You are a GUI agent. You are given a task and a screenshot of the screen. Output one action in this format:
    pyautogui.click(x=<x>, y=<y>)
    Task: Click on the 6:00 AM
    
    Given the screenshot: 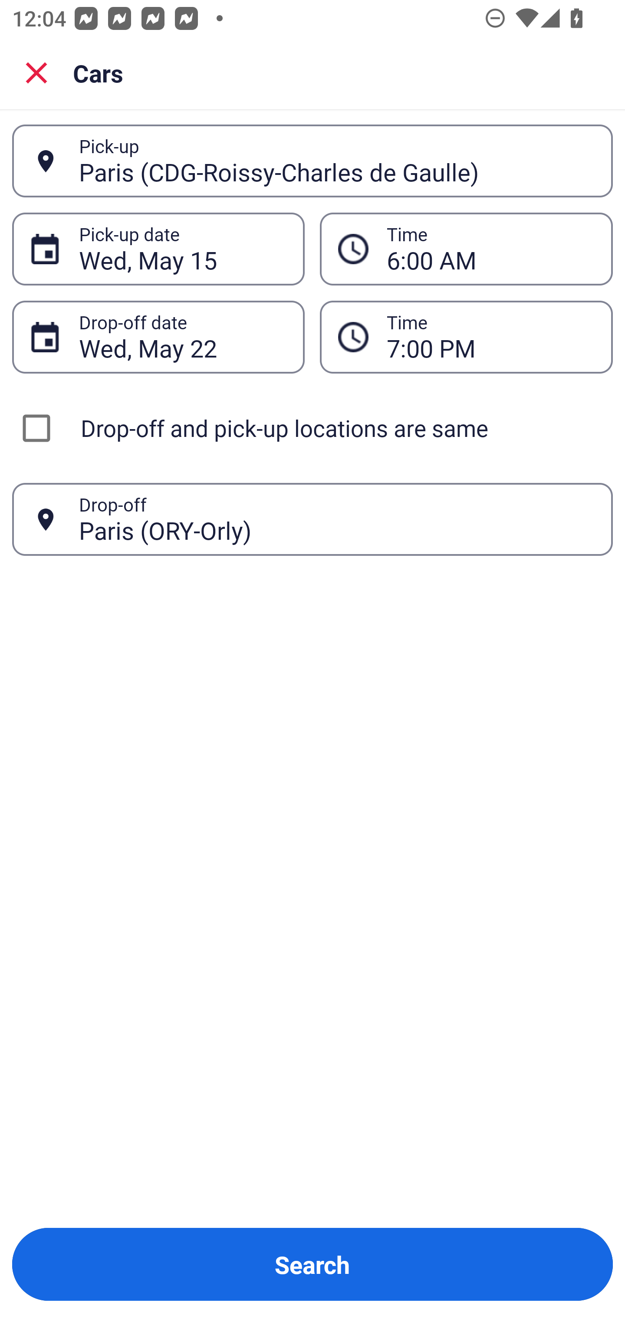 What is the action you would take?
    pyautogui.click(x=490, y=249)
    